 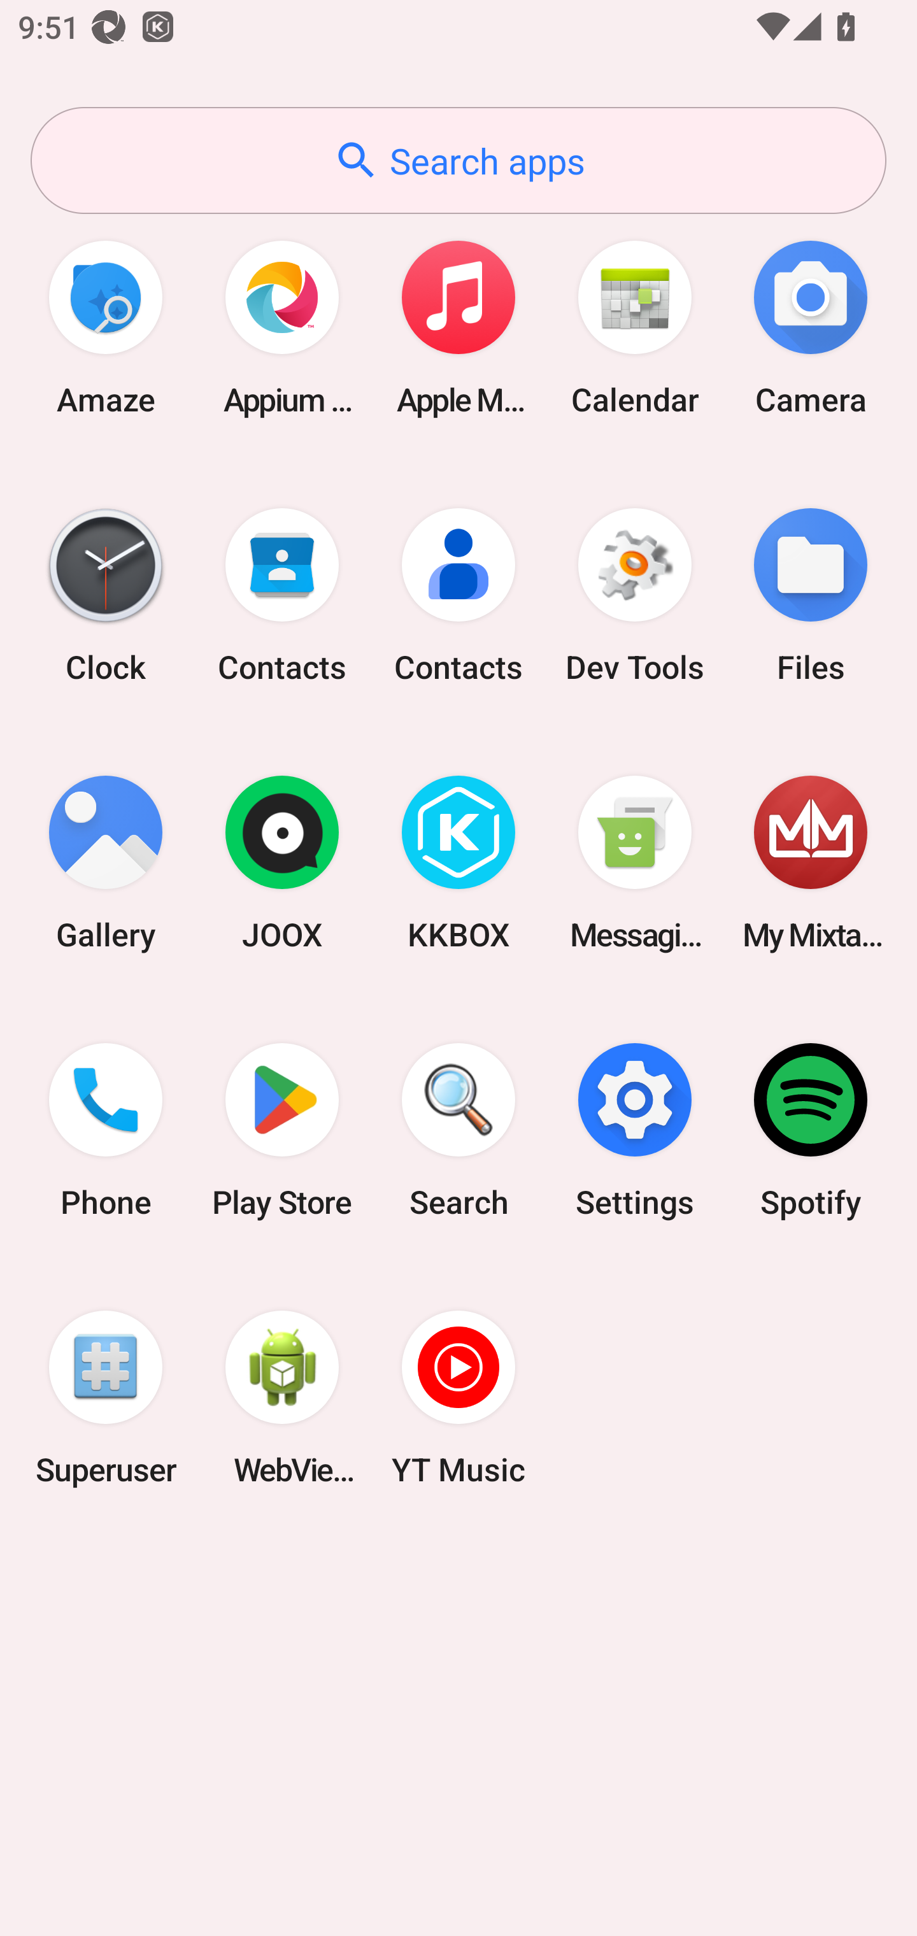 I want to click on Apple Music, so click(x=458, y=327).